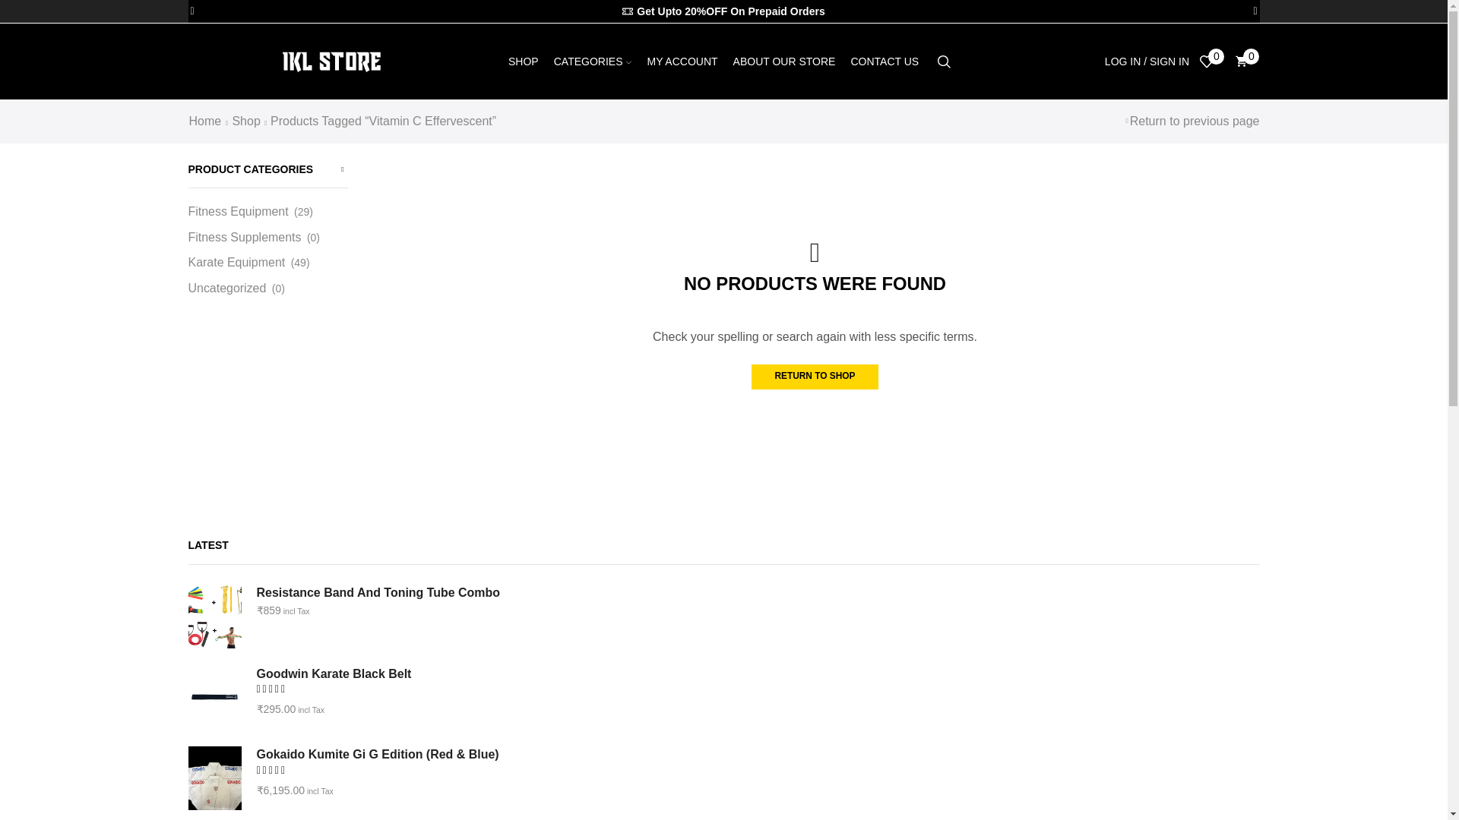 This screenshot has height=820, width=1459. Describe the element at coordinates (784, 61) in the screenshot. I see `ABOUT OUR STORE` at that location.